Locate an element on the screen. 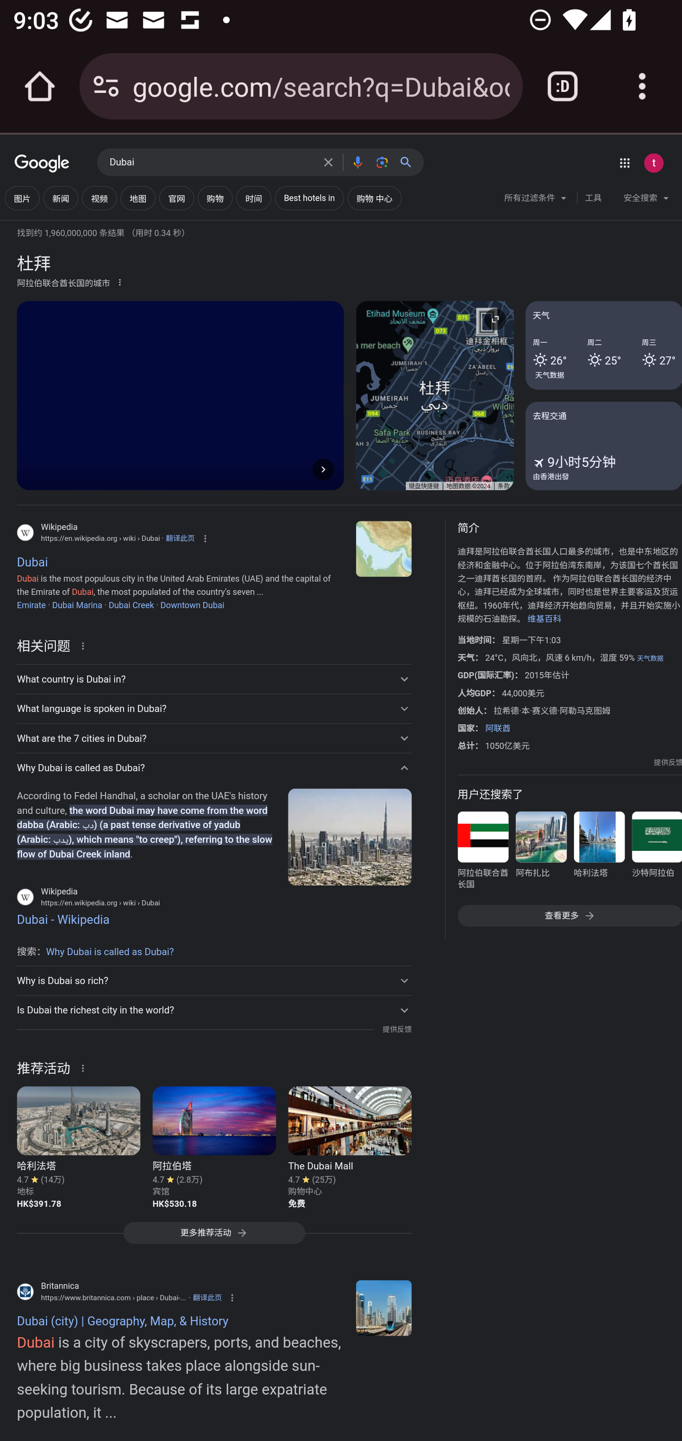 This screenshot has width=682, height=1441. 工具 is located at coordinates (593, 198).